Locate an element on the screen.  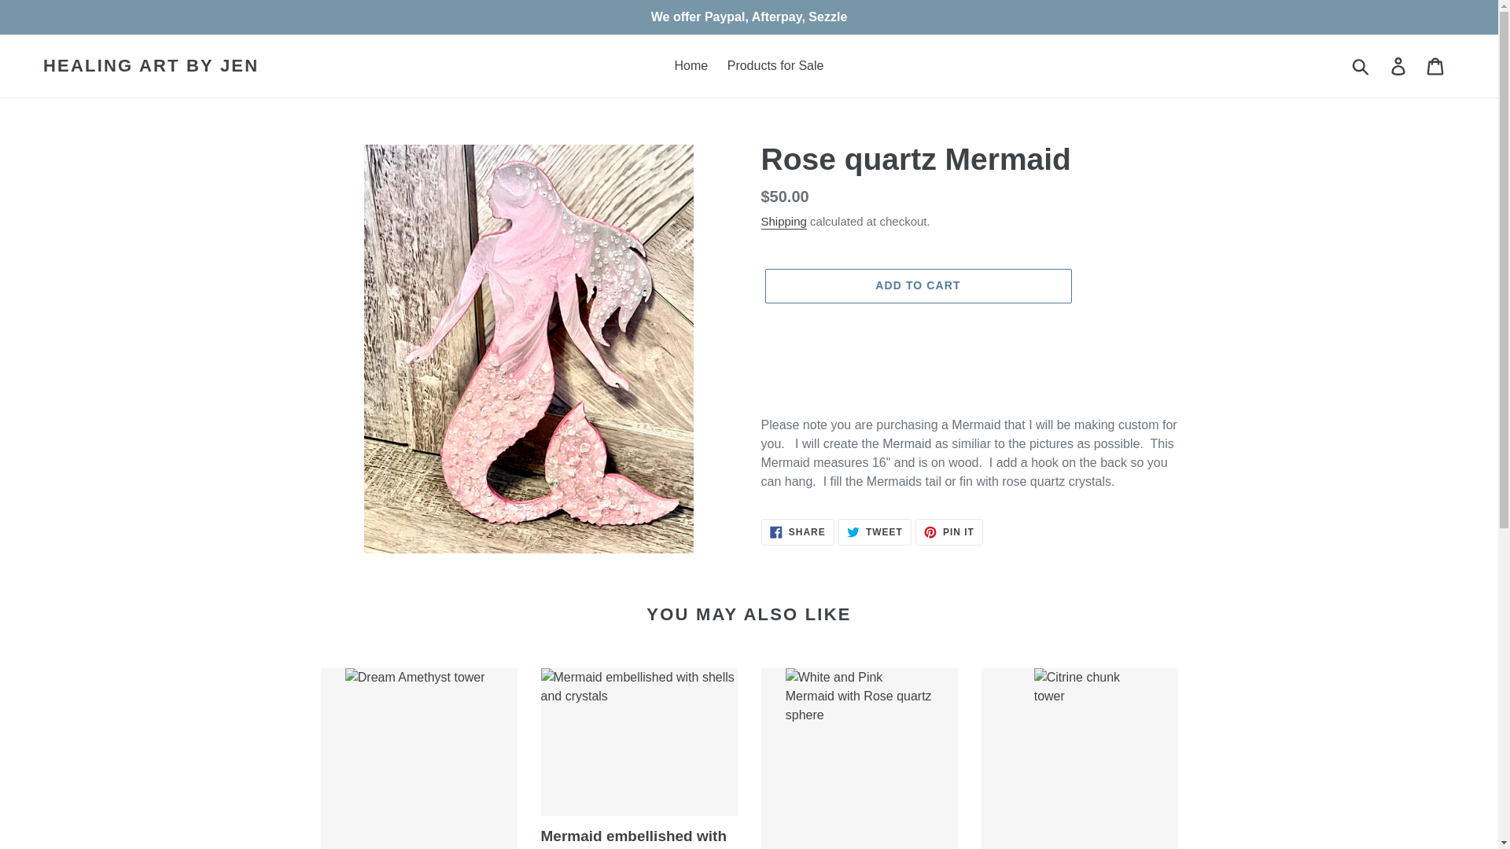
Log in is located at coordinates (639, 758).